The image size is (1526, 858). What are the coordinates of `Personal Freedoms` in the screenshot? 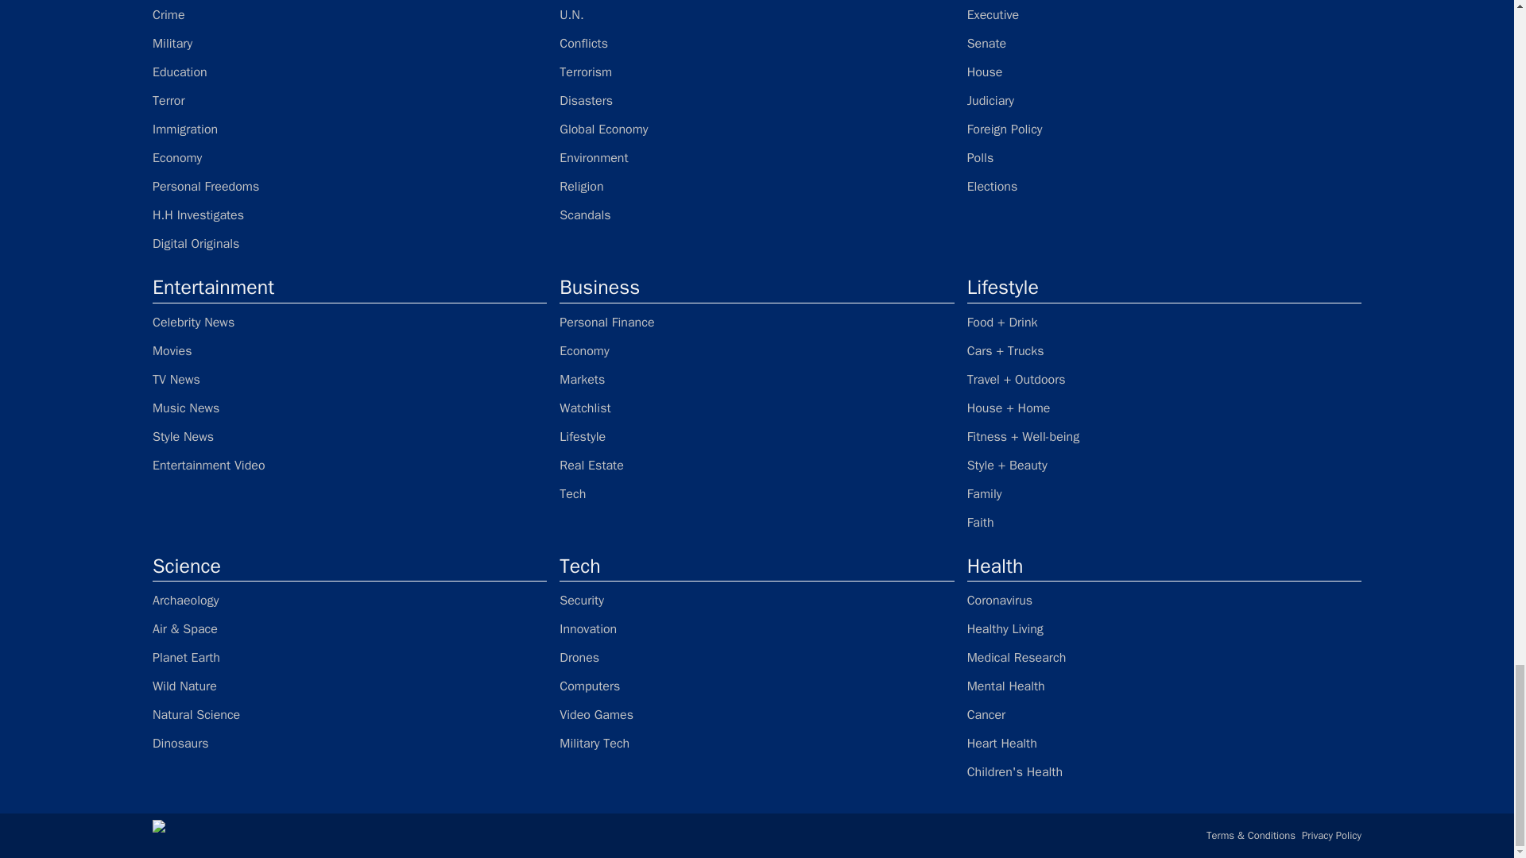 It's located at (350, 186).